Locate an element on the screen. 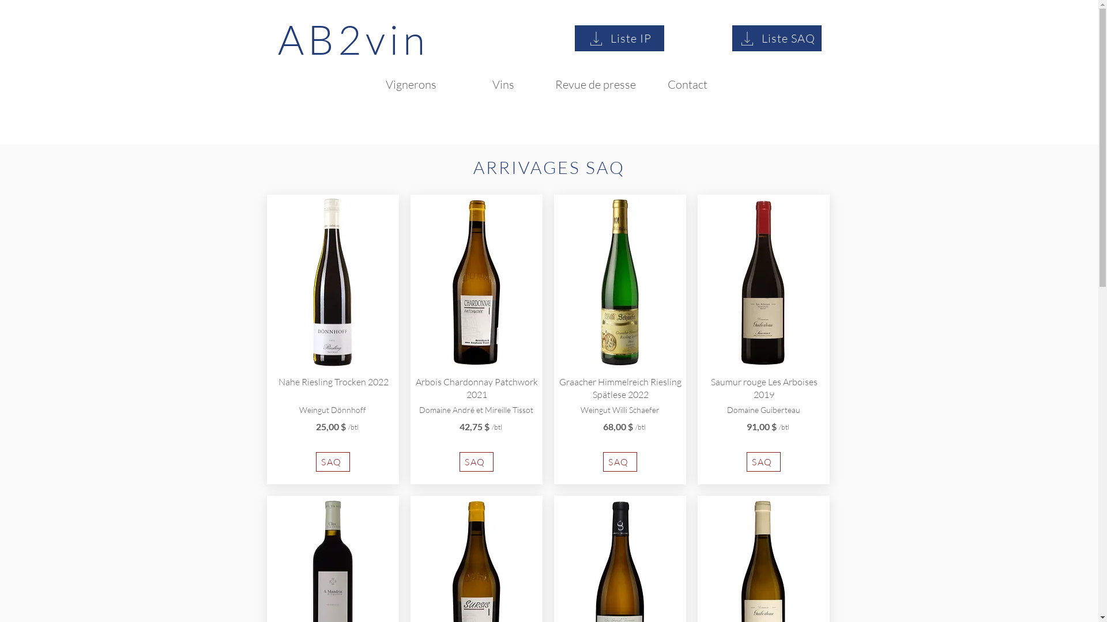  DO Riesl trocken.jpg is located at coordinates (333, 282).